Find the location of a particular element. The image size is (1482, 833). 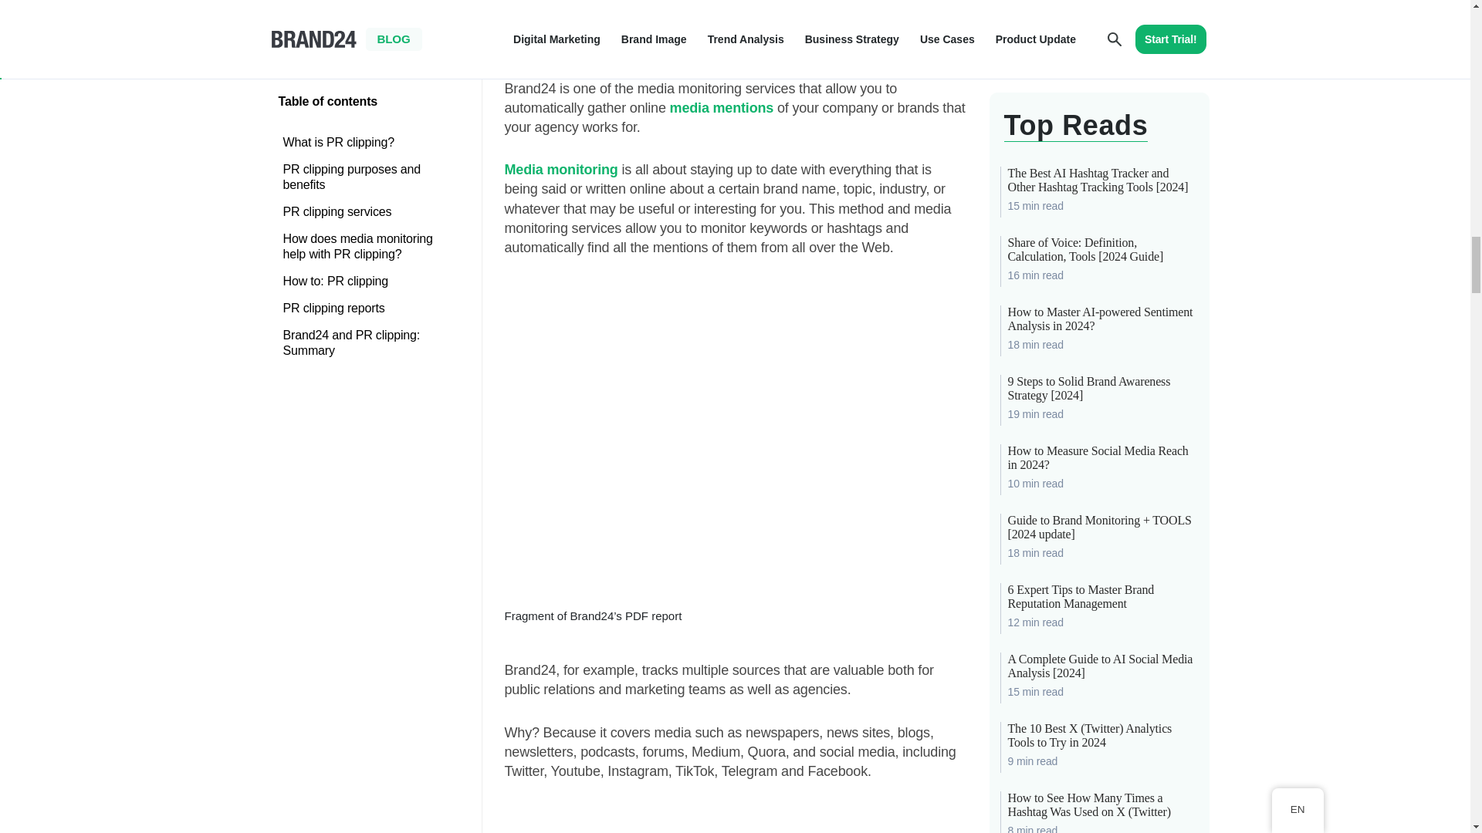

media mentions is located at coordinates (721, 108).